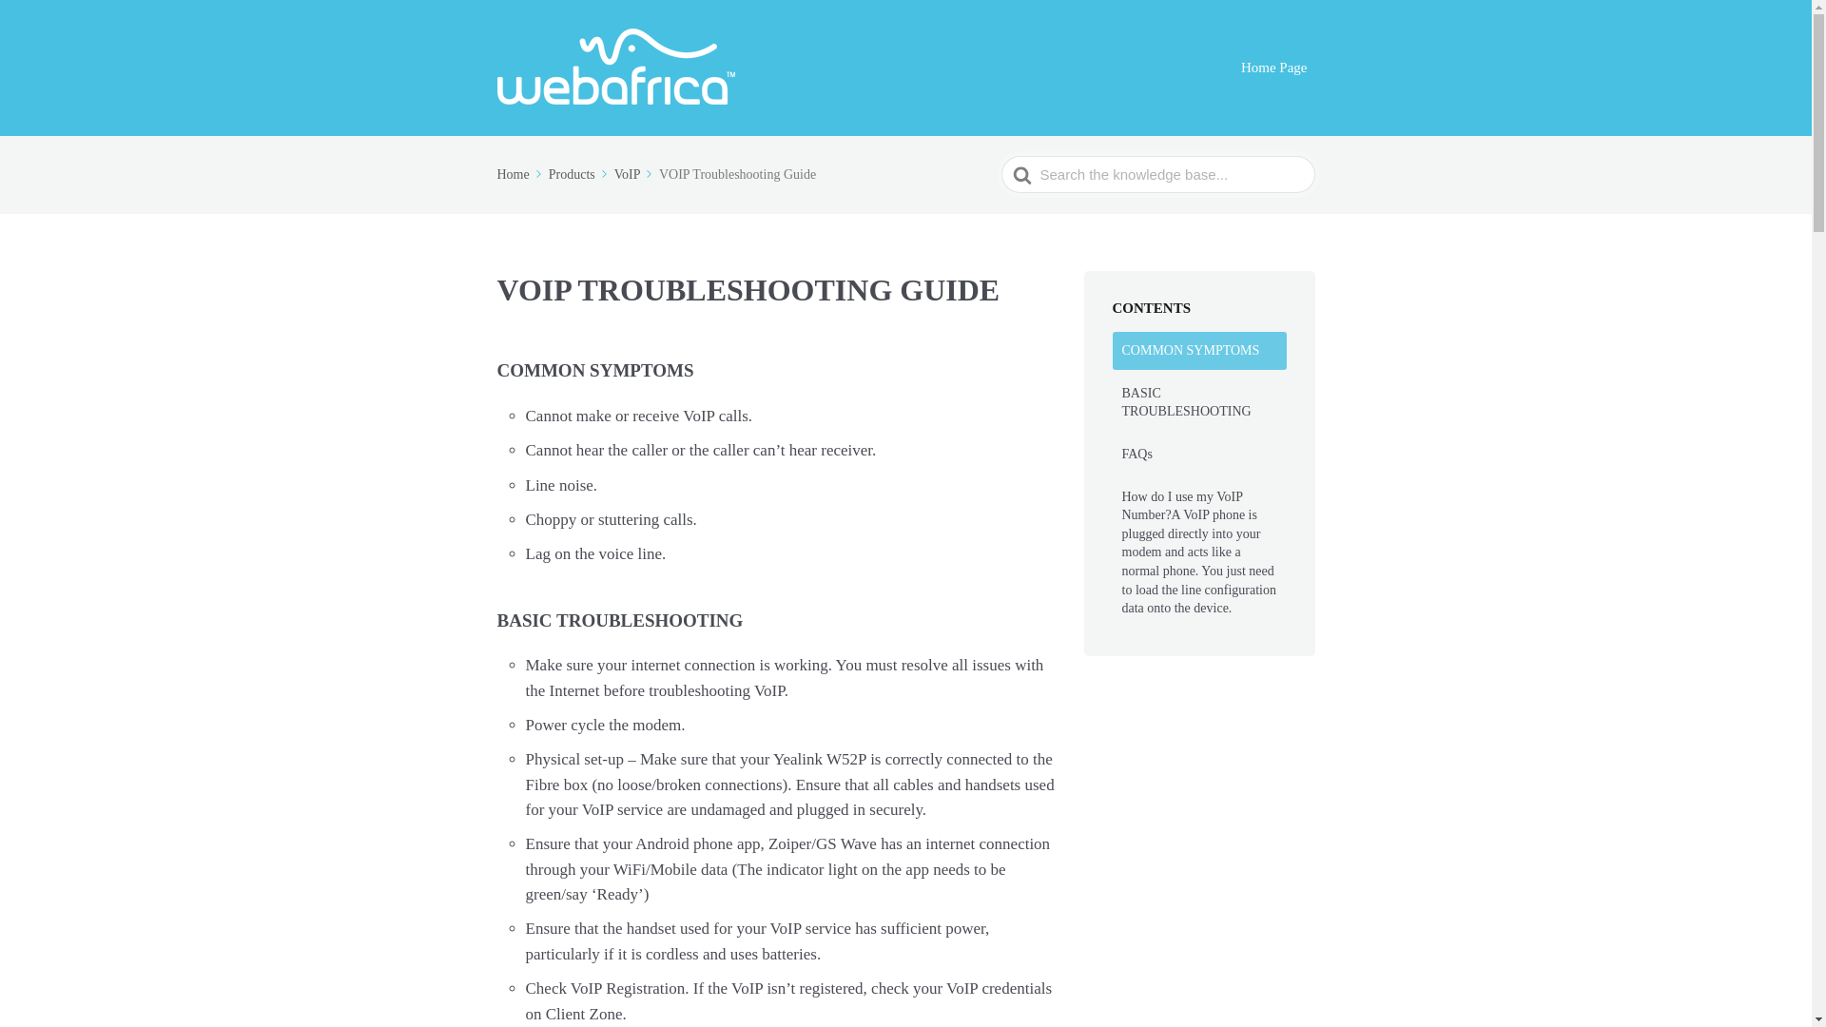 The image size is (1826, 1027). I want to click on VoIP, so click(634, 175).